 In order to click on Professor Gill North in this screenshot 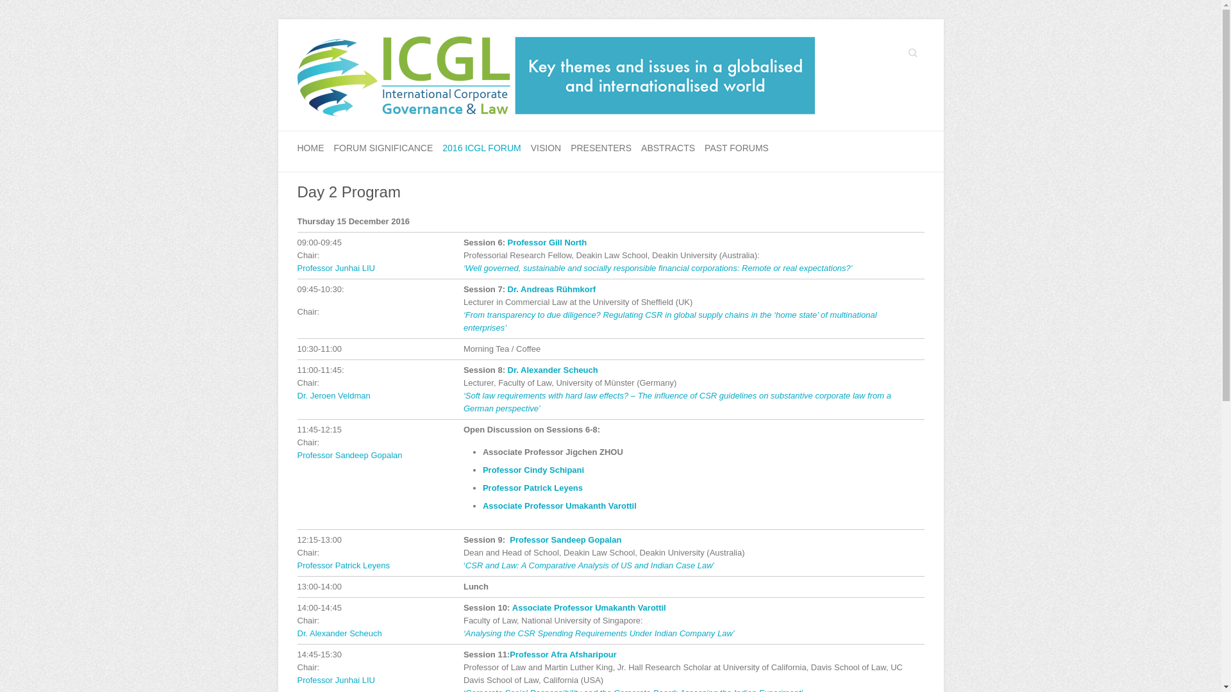, I will do `click(548, 242)`.